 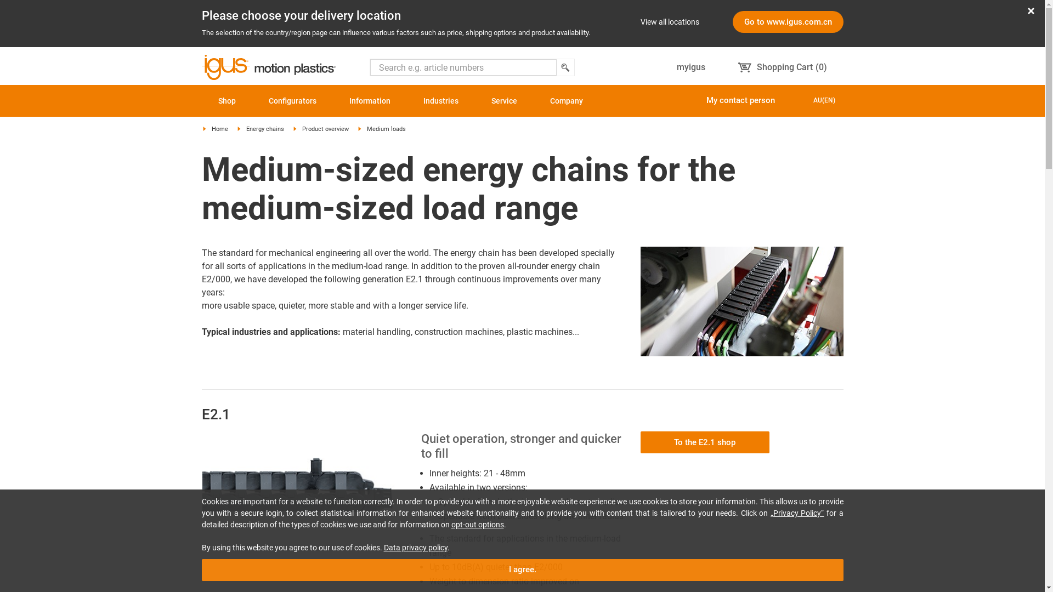 I want to click on opt-out options, so click(x=477, y=525).